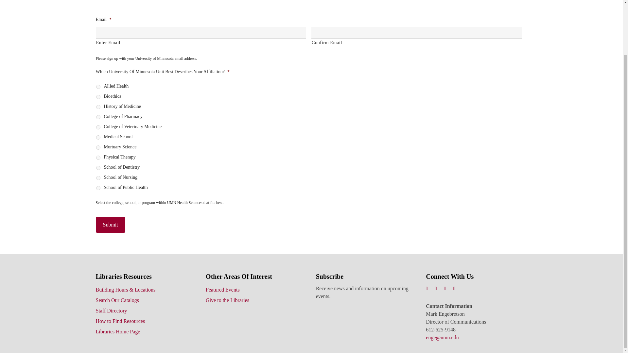 Image resolution: width=628 pixels, height=353 pixels. I want to click on School of Dentistry, so click(98, 167).